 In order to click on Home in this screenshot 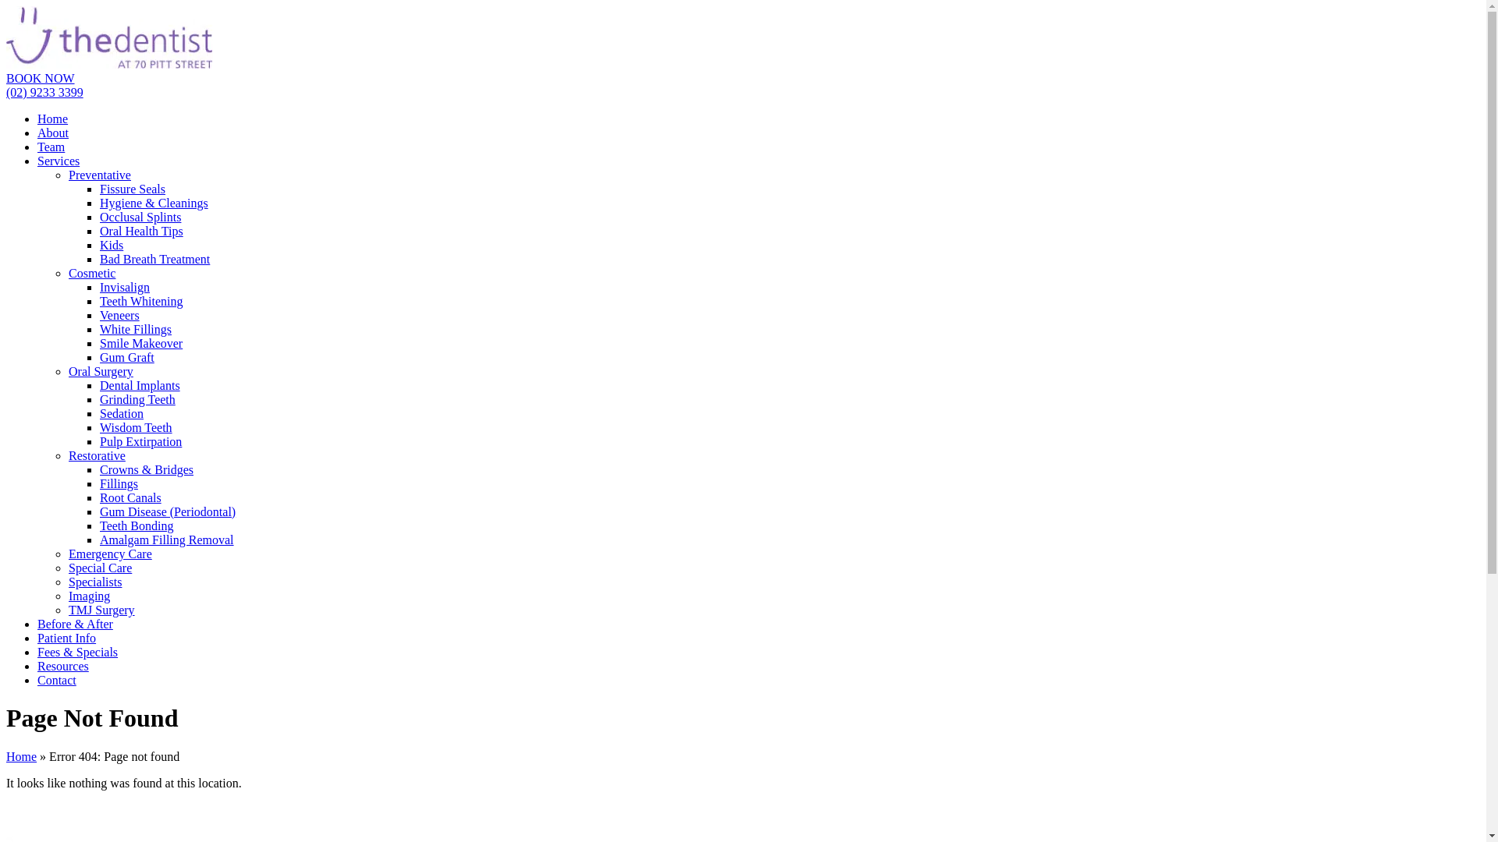, I will do `click(53, 119)`.